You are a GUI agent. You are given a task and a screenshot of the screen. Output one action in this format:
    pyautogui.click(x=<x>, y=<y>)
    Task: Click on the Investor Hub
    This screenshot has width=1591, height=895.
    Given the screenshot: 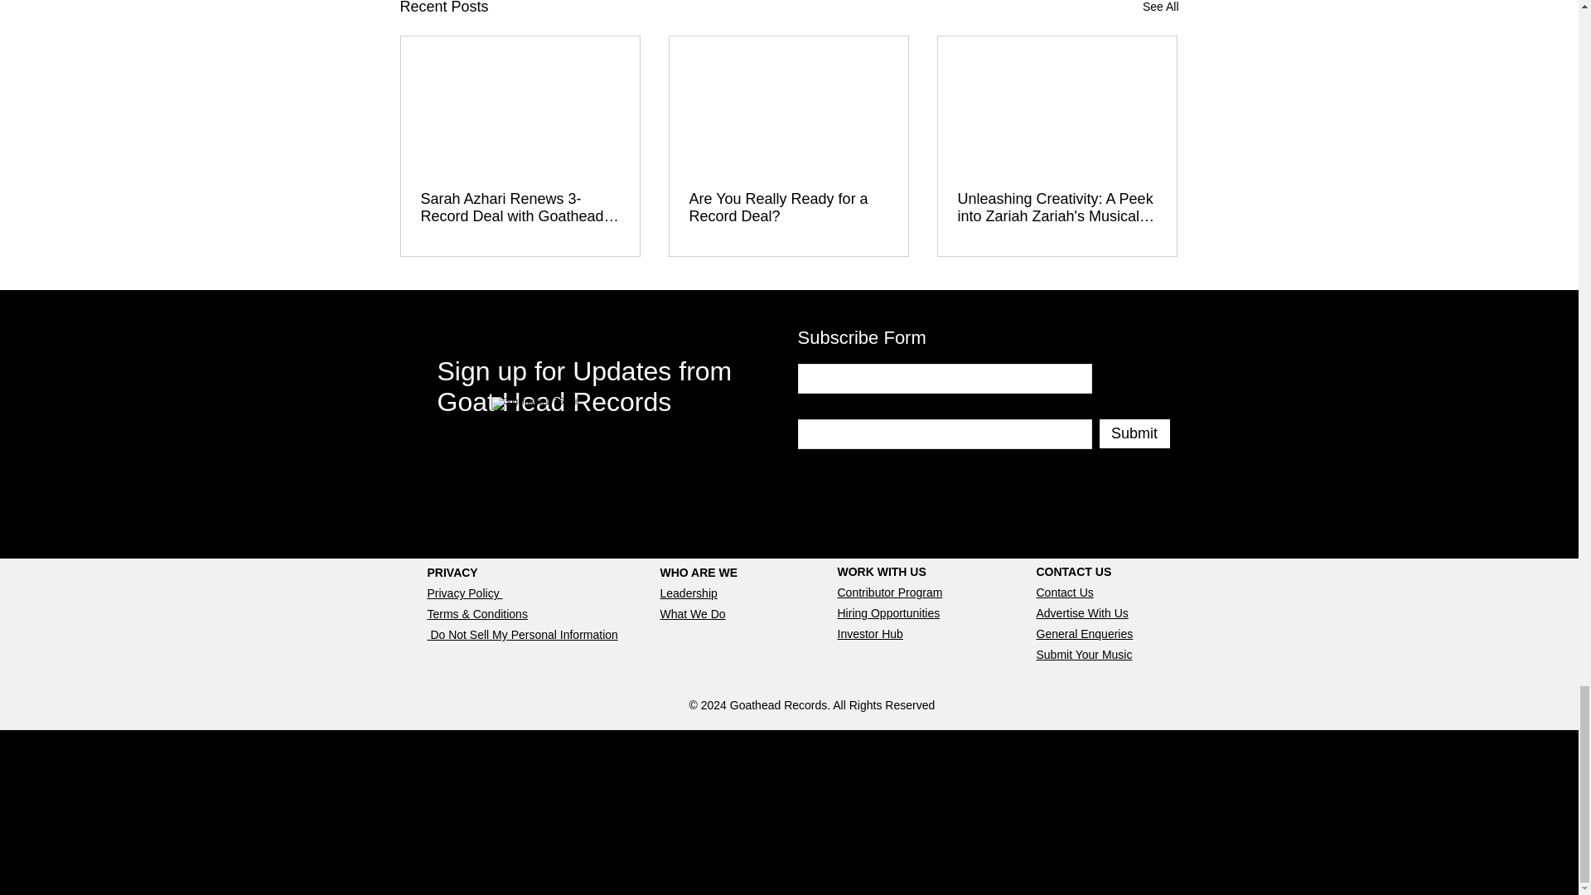 What is the action you would take?
    pyautogui.click(x=868, y=634)
    